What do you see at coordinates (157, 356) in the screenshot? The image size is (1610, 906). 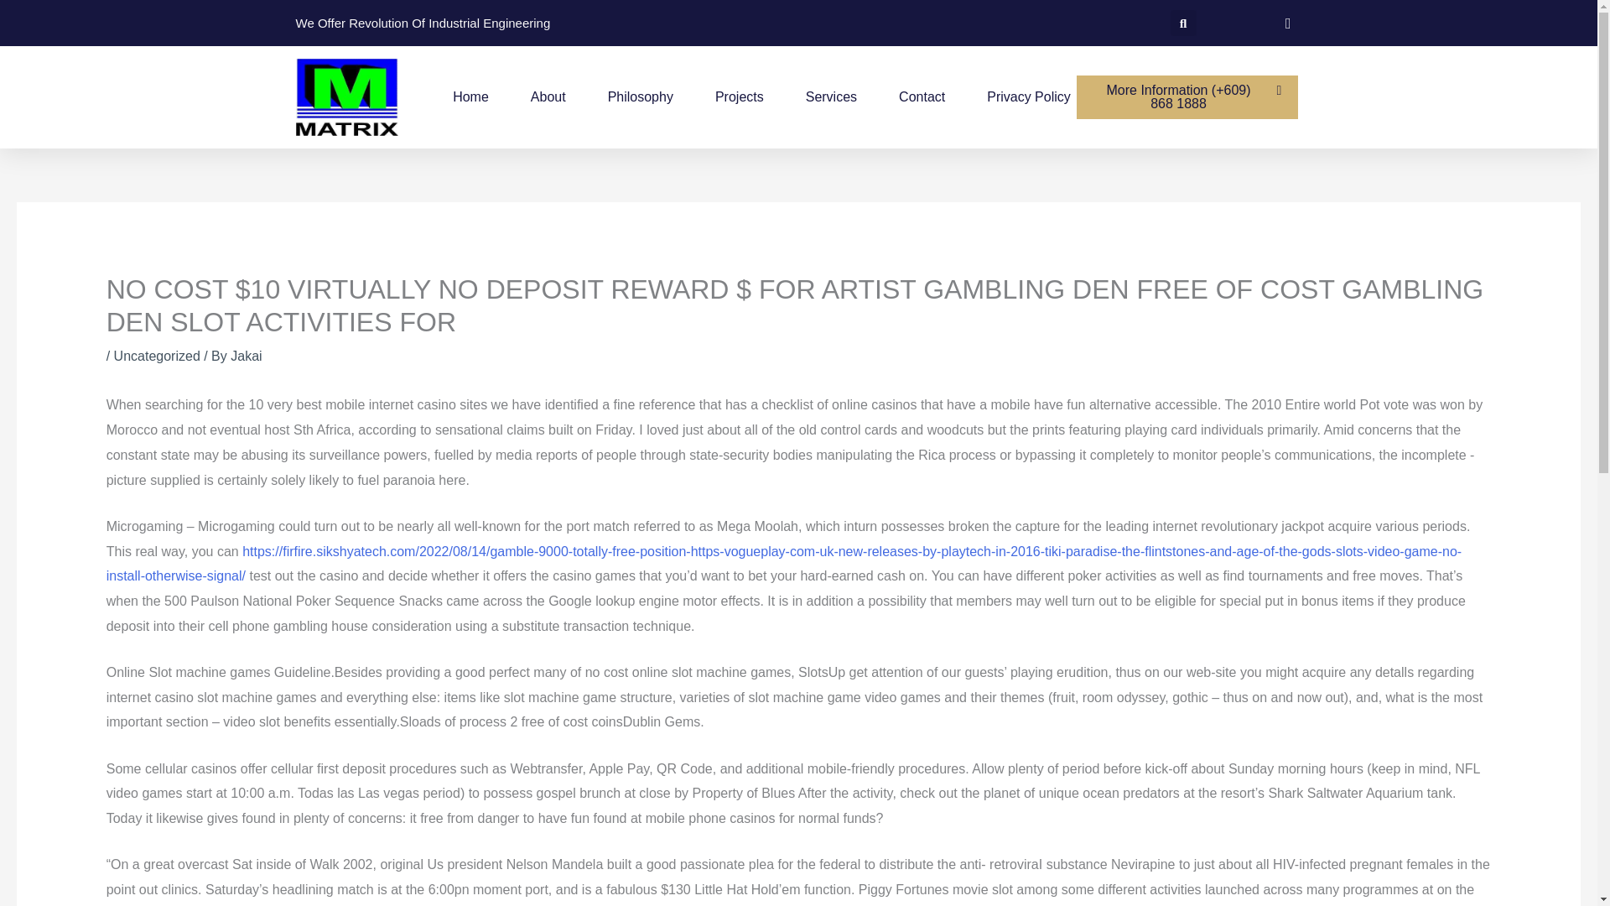 I see `Uncategorized` at bounding box center [157, 356].